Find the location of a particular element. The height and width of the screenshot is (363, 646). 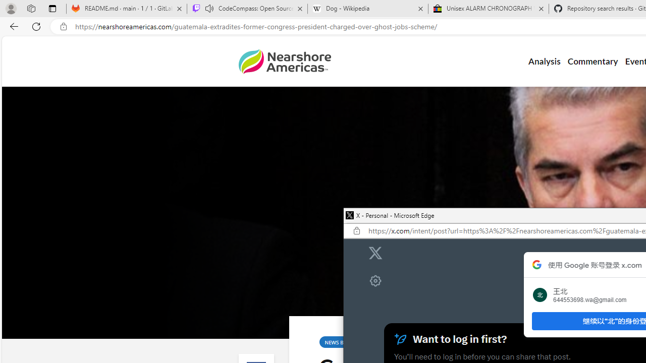

Commentary is located at coordinates (593, 62).